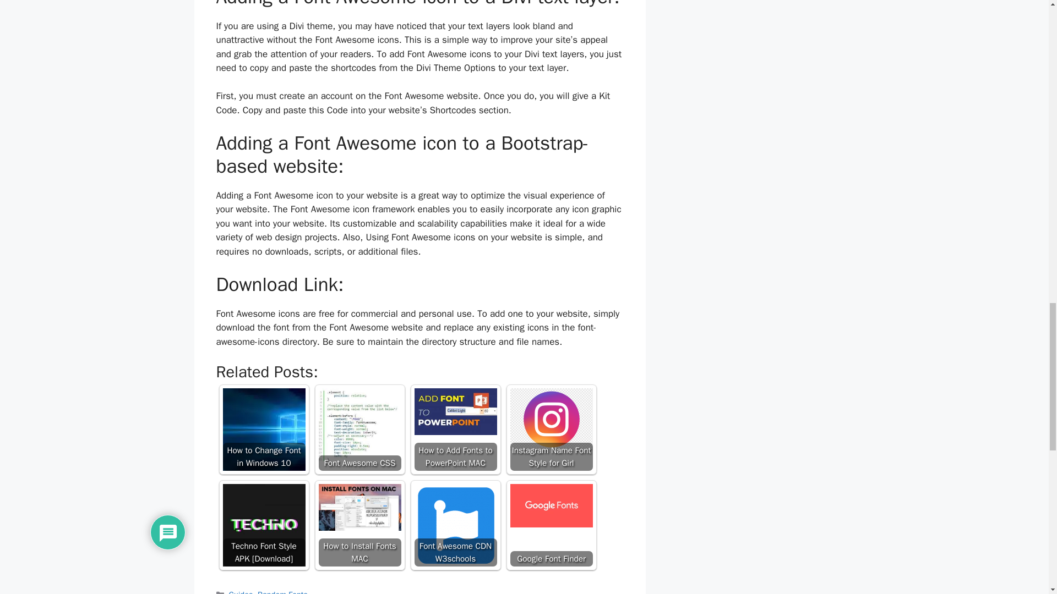  Describe the element at coordinates (241, 592) in the screenshot. I see `Guides` at that location.